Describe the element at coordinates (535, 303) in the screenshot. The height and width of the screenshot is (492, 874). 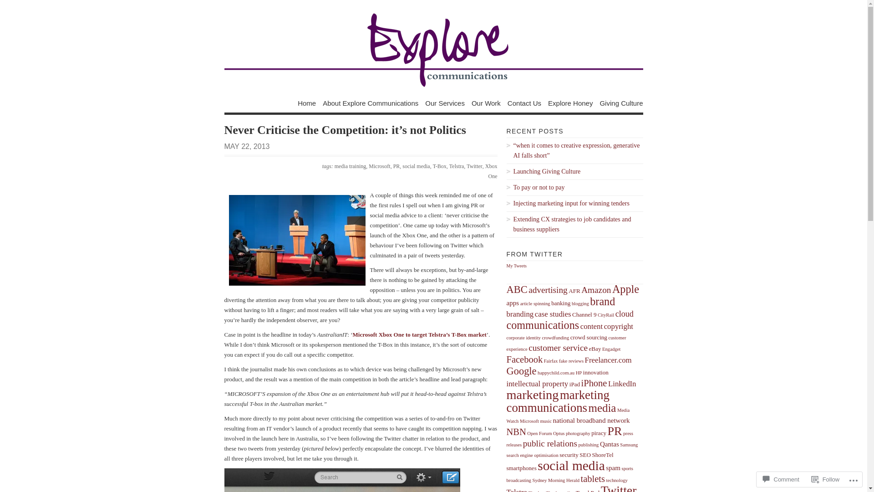
I see `article spinning` at that location.